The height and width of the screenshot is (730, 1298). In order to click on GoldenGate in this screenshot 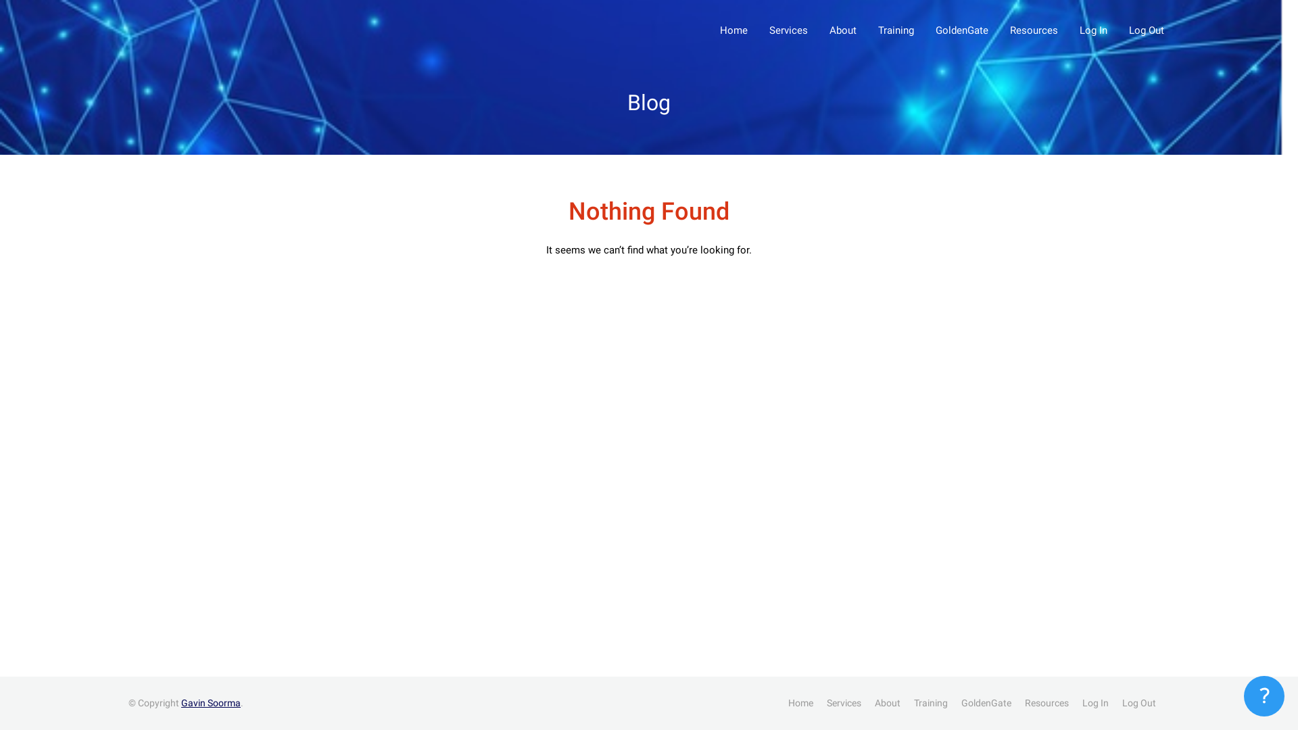, I will do `click(986, 703)`.